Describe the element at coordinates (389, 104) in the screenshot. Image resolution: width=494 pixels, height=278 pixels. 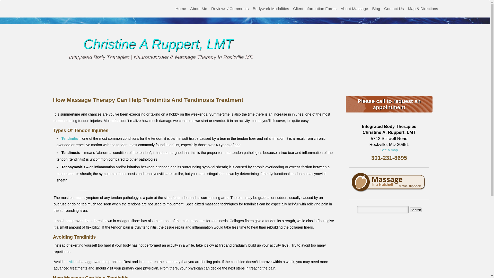
I see `Please call to request an appointment` at that location.